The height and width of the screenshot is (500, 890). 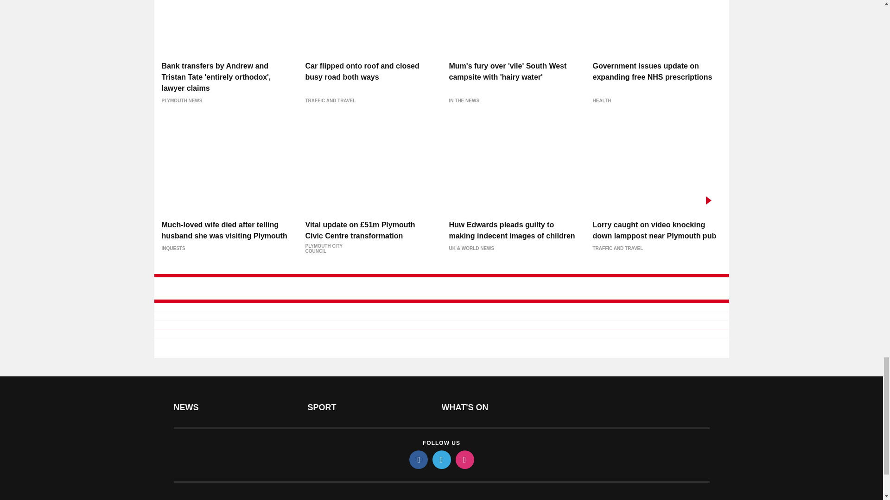 What do you see at coordinates (441, 460) in the screenshot?
I see `twitter` at bounding box center [441, 460].